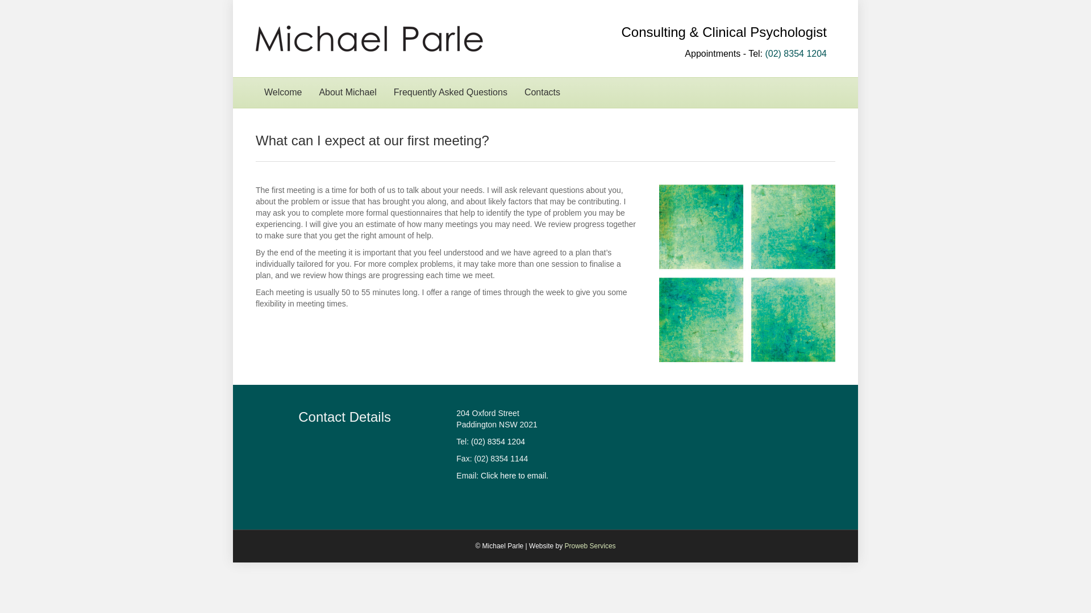 This screenshot has width=1091, height=613. What do you see at coordinates (796, 53) in the screenshot?
I see `(02) 8354 1204` at bounding box center [796, 53].